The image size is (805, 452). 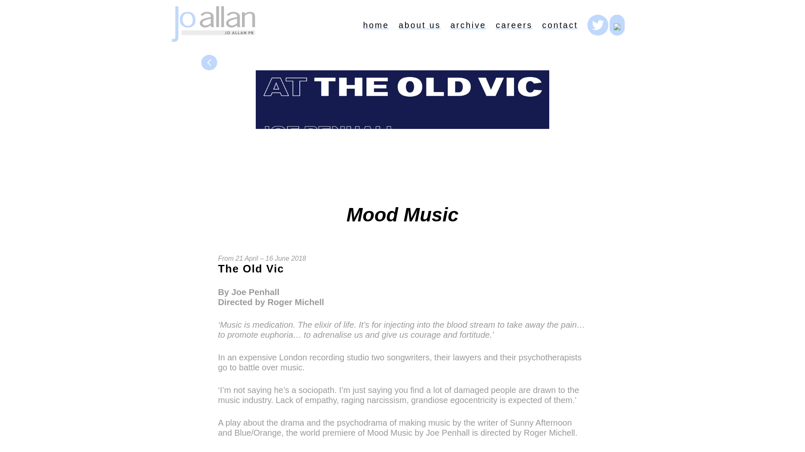 I want to click on contact, so click(x=560, y=25).